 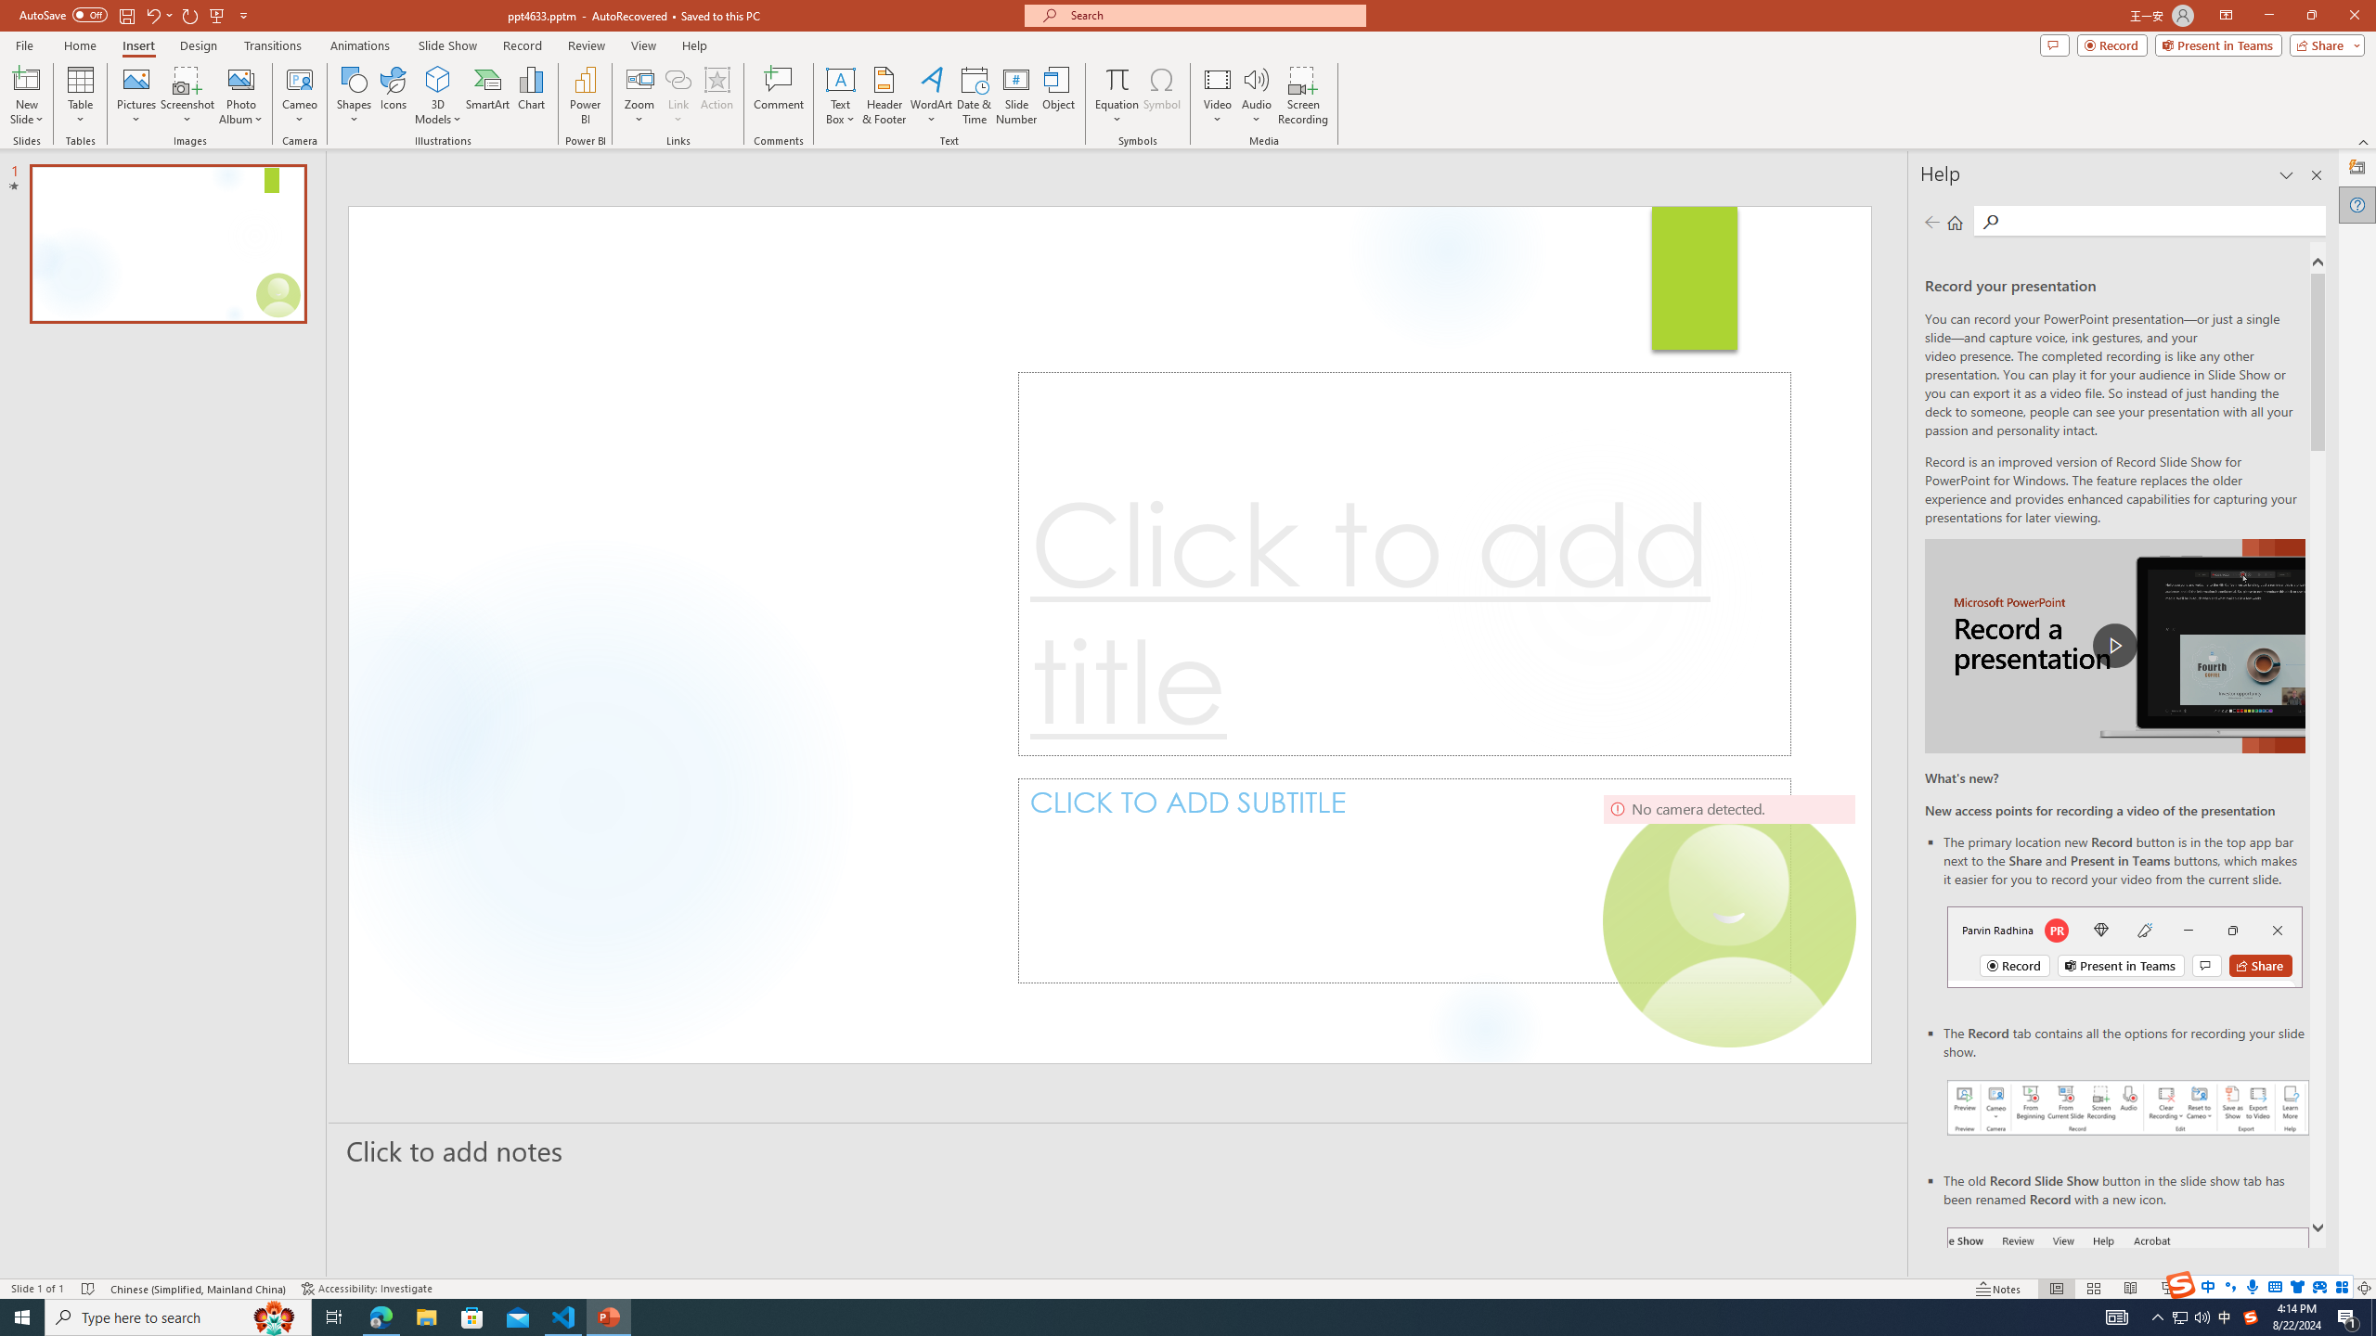 I want to click on Chart..., so click(x=531, y=96).